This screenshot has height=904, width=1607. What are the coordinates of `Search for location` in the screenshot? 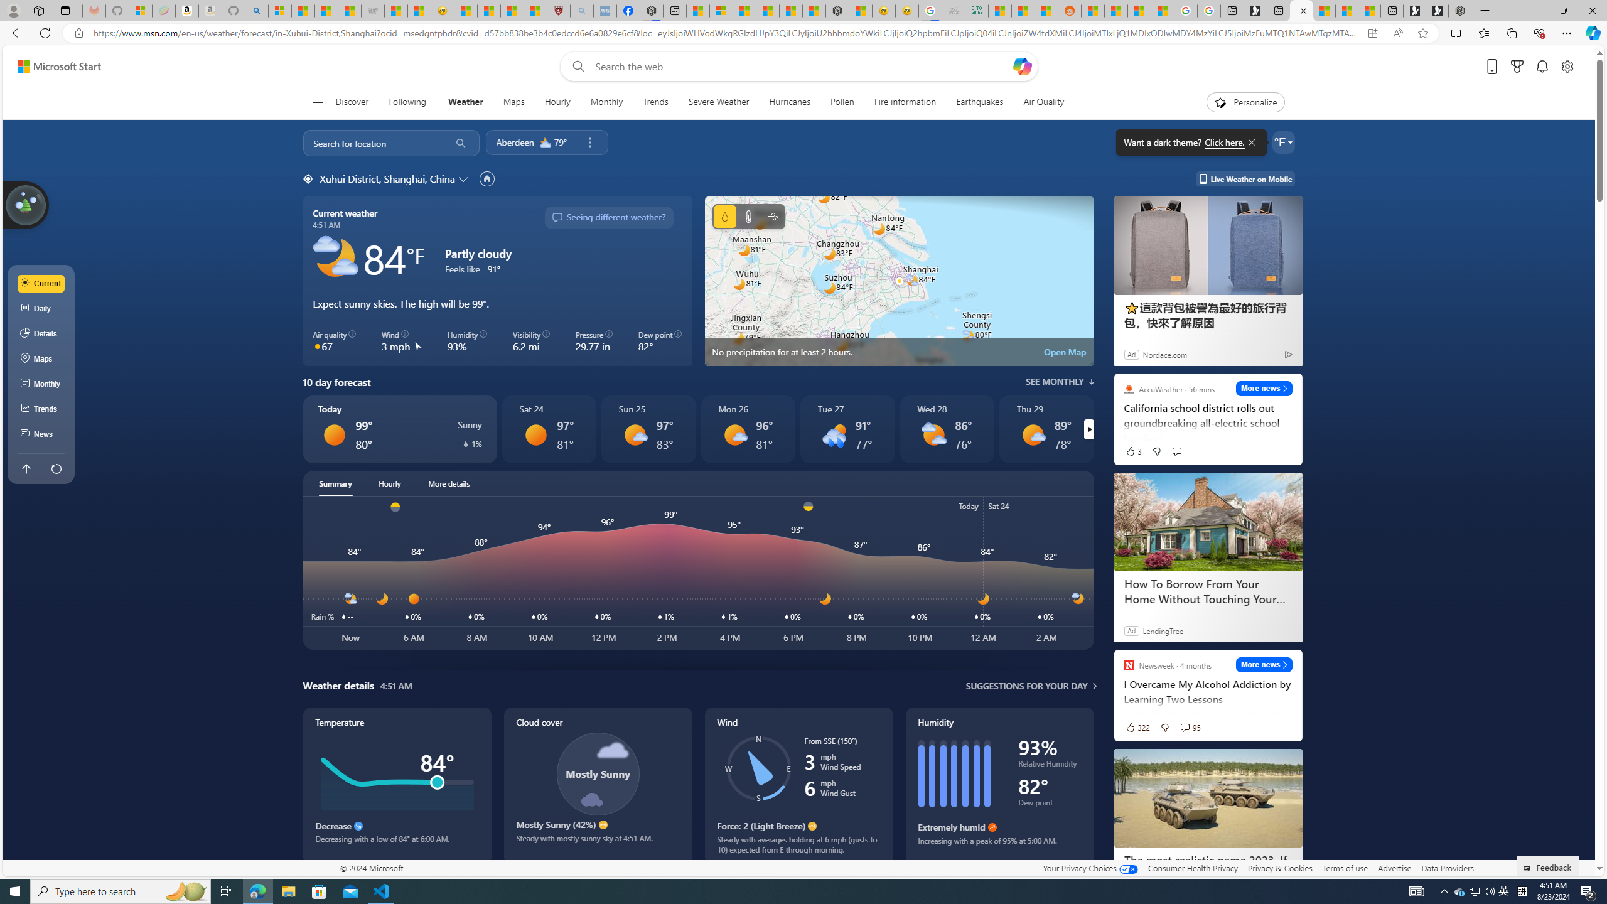 It's located at (372, 143).